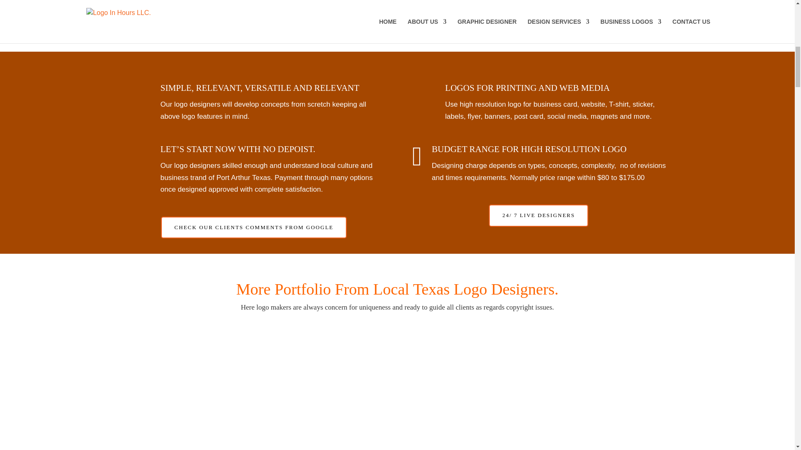  I want to click on logo-for-small-business, so click(397, 388).